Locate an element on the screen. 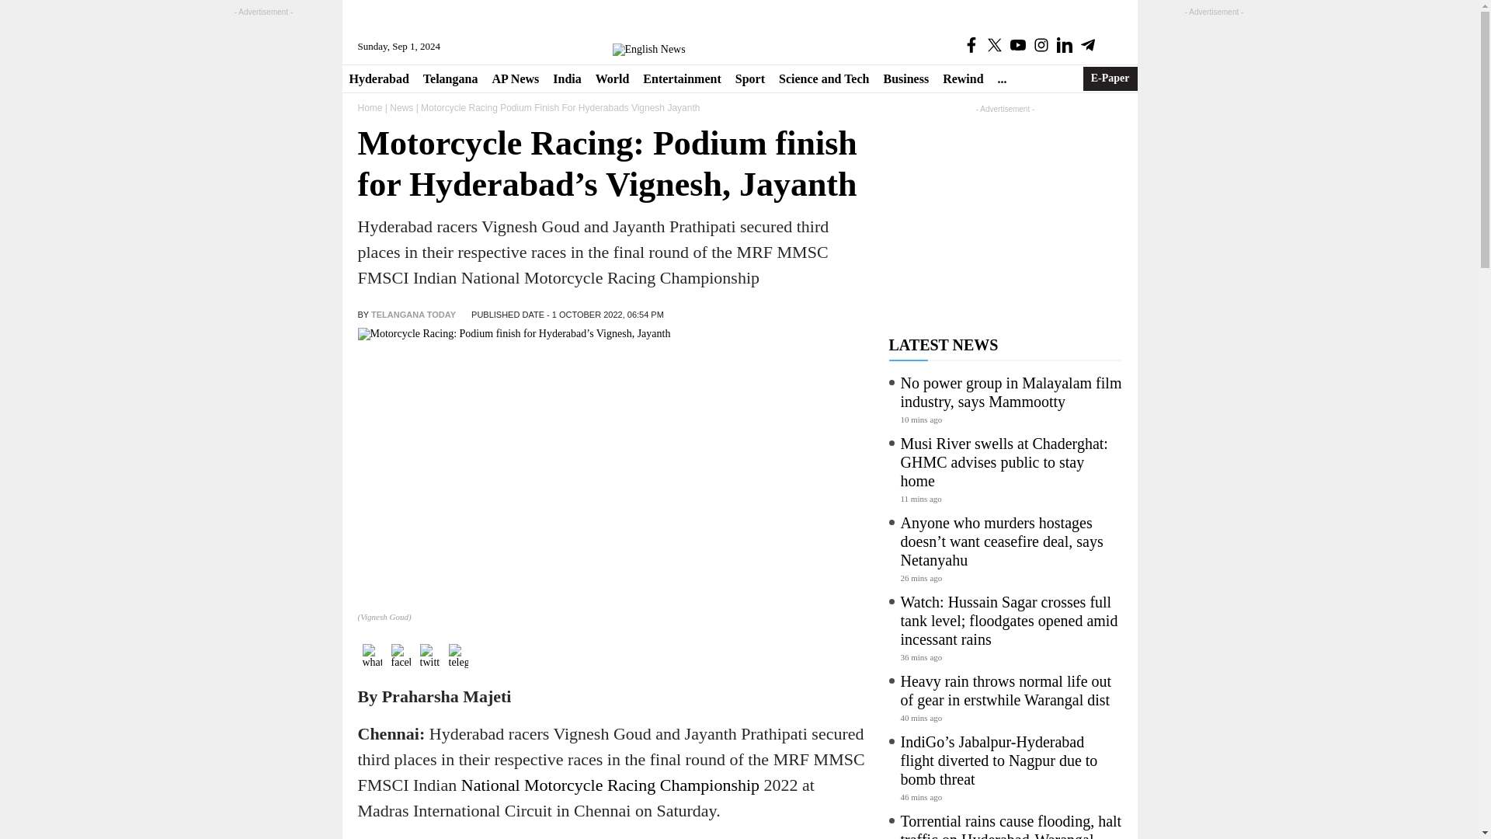 The width and height of the screenshot is (1491, 839). India is located at coordinates (566, 78).